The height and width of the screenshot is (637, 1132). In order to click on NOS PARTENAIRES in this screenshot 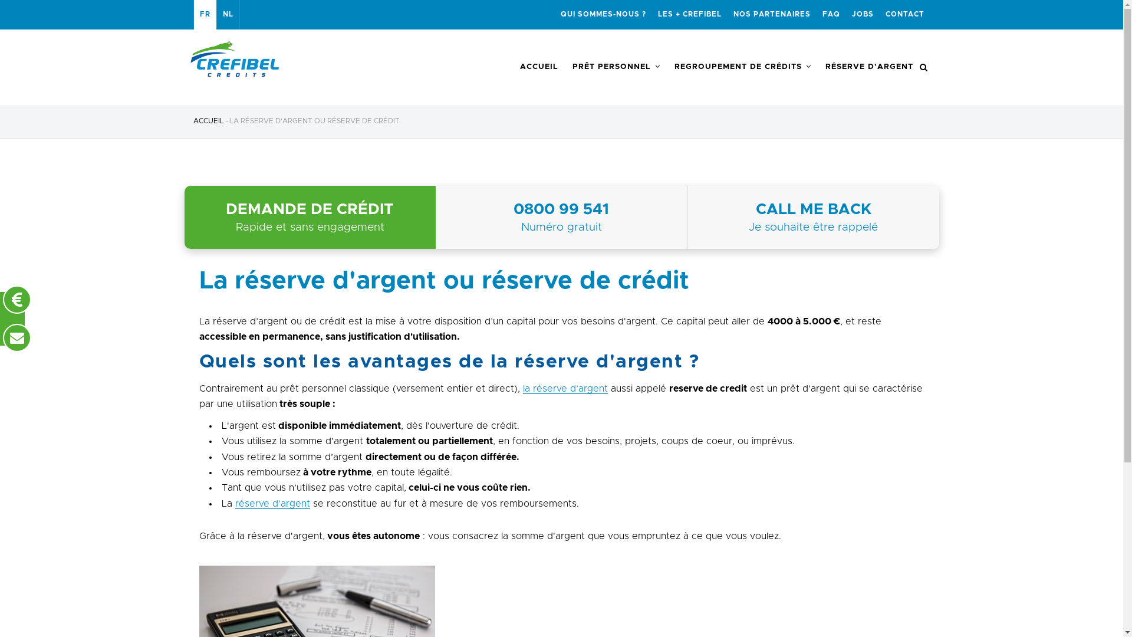, I will do `click(772, 15)`.